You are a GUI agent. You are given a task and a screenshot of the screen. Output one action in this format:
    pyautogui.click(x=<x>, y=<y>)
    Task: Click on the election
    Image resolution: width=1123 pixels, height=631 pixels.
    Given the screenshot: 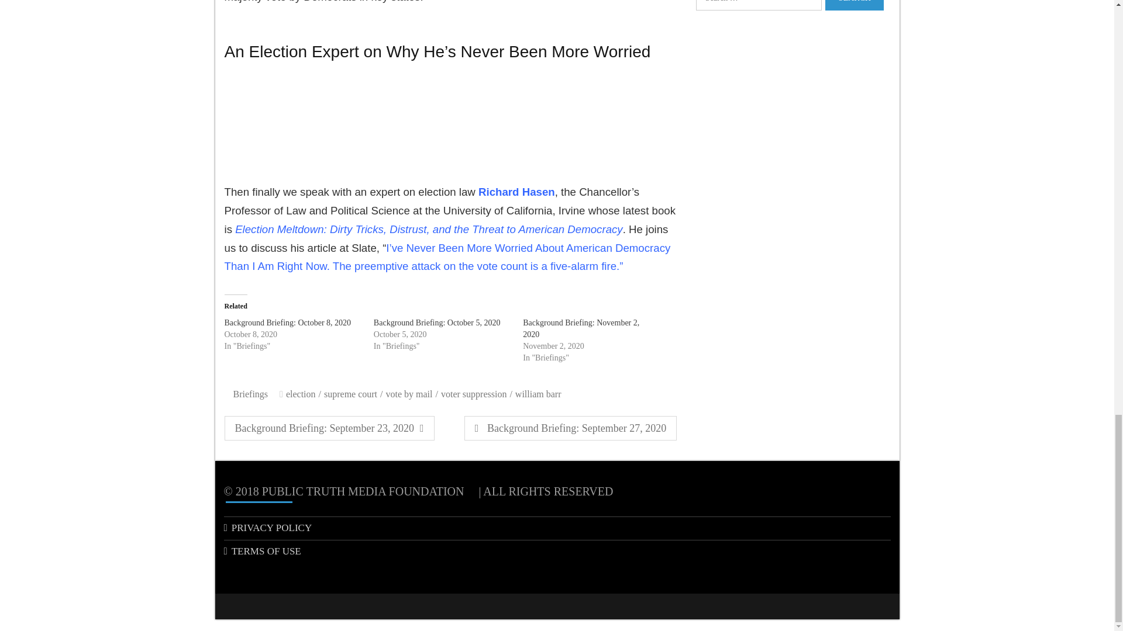 What is the action you would take?
    pyautogui.click(x=571, y=428)
    